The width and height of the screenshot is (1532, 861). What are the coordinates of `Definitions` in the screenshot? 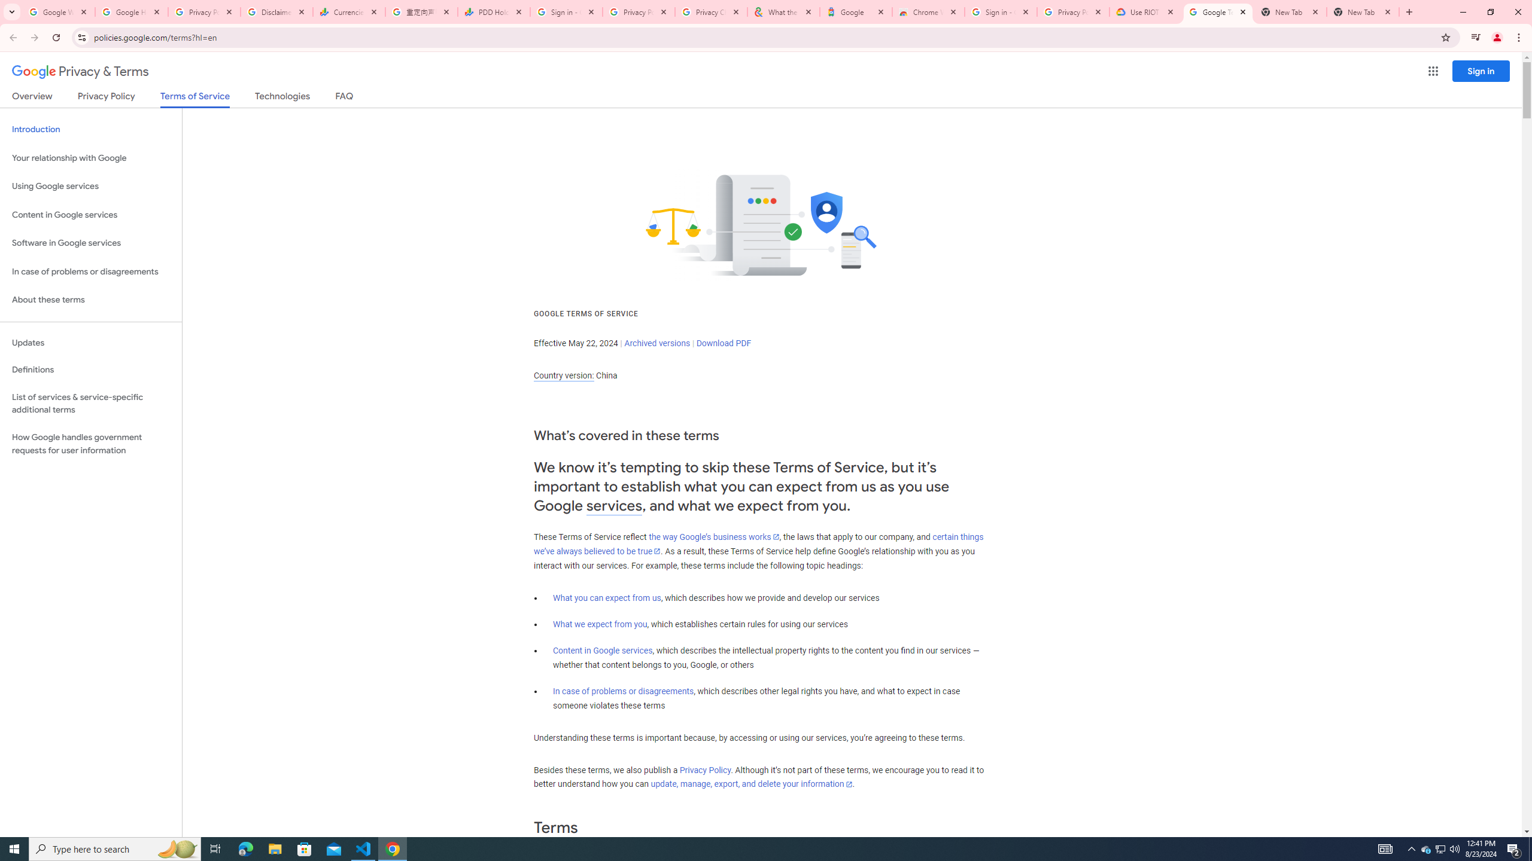 It's located at (91, 370).